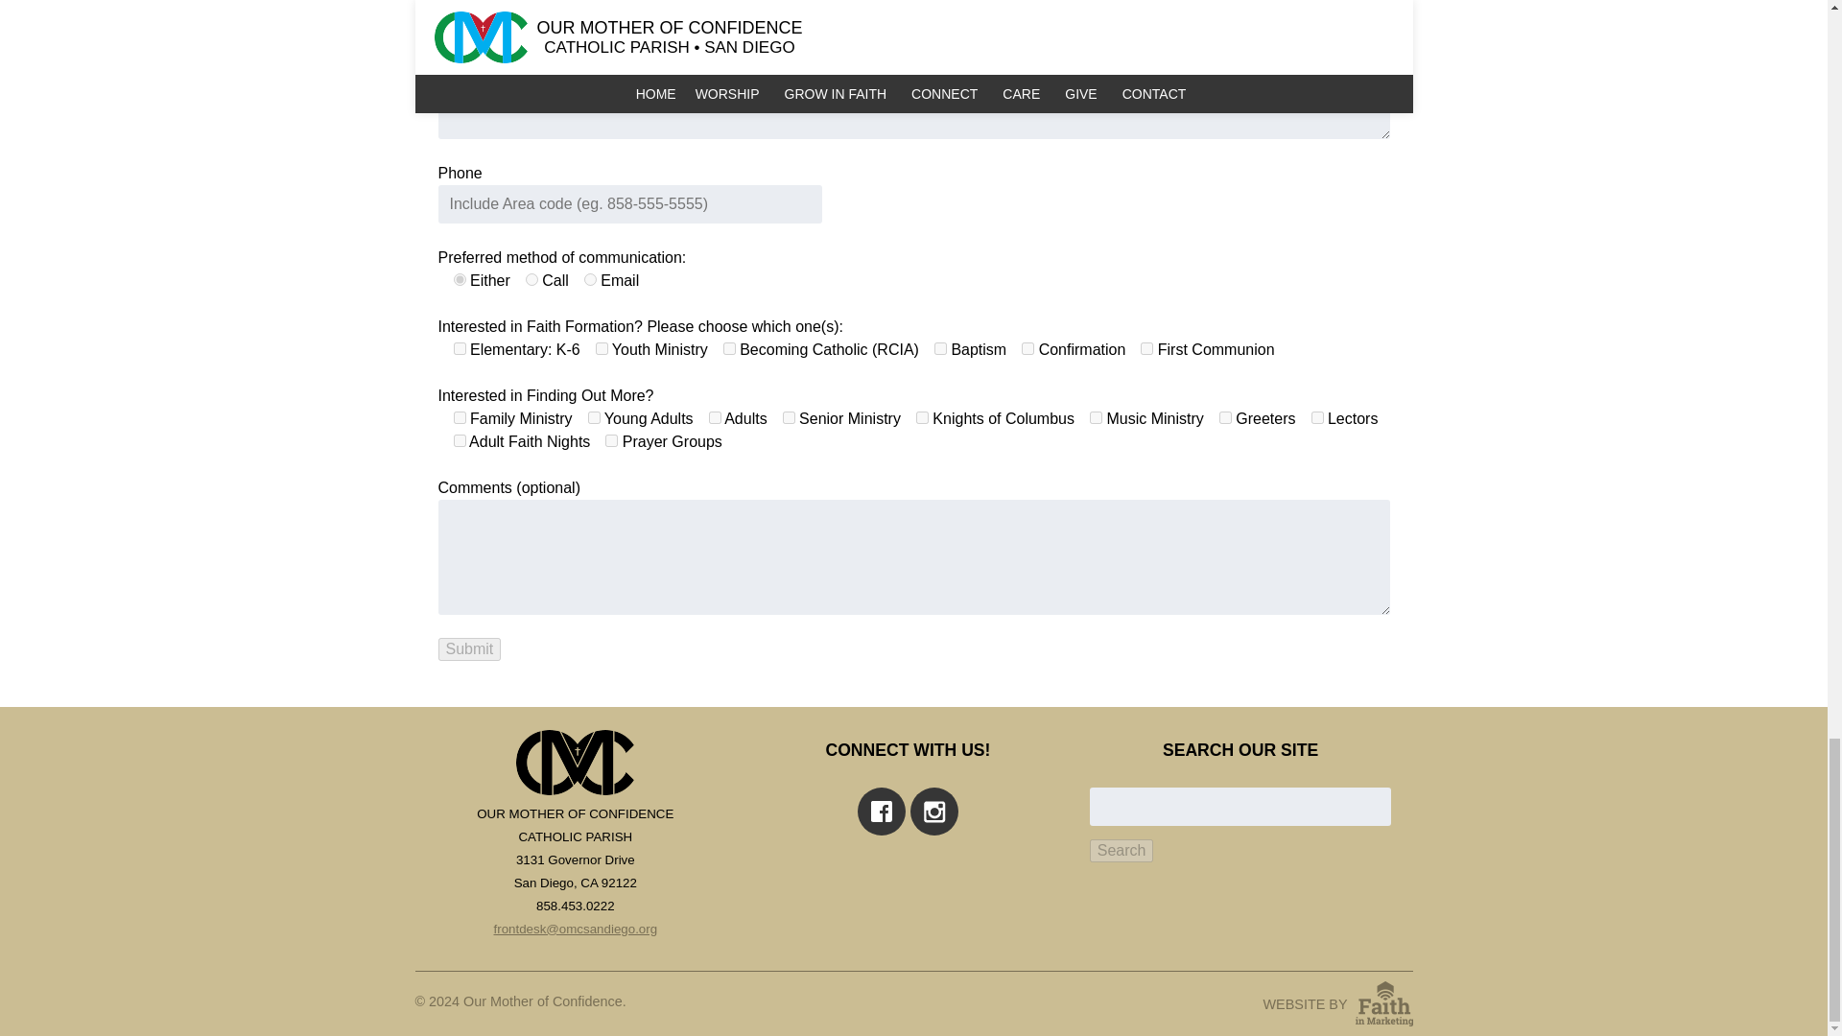 The height and width of the screenshot is (1036, 1842). Describe the element at coordinates (459, 416) in the screenshot. I see `Family Ministry` at that location.